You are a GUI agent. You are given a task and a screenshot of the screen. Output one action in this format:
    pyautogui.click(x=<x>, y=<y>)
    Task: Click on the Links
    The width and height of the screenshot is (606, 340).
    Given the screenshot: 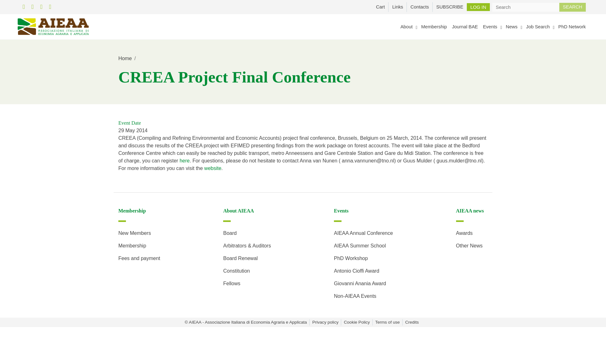 What is the action you would take?
    pyautogui.click(x=397, y=7)
    